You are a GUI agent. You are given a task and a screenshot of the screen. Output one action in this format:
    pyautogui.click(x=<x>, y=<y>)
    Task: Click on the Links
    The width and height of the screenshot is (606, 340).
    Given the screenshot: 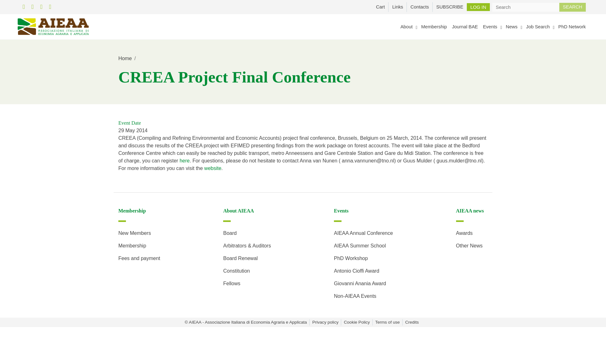 What is the action you would take?
    pyautogui.click(x=397, y=7)
    